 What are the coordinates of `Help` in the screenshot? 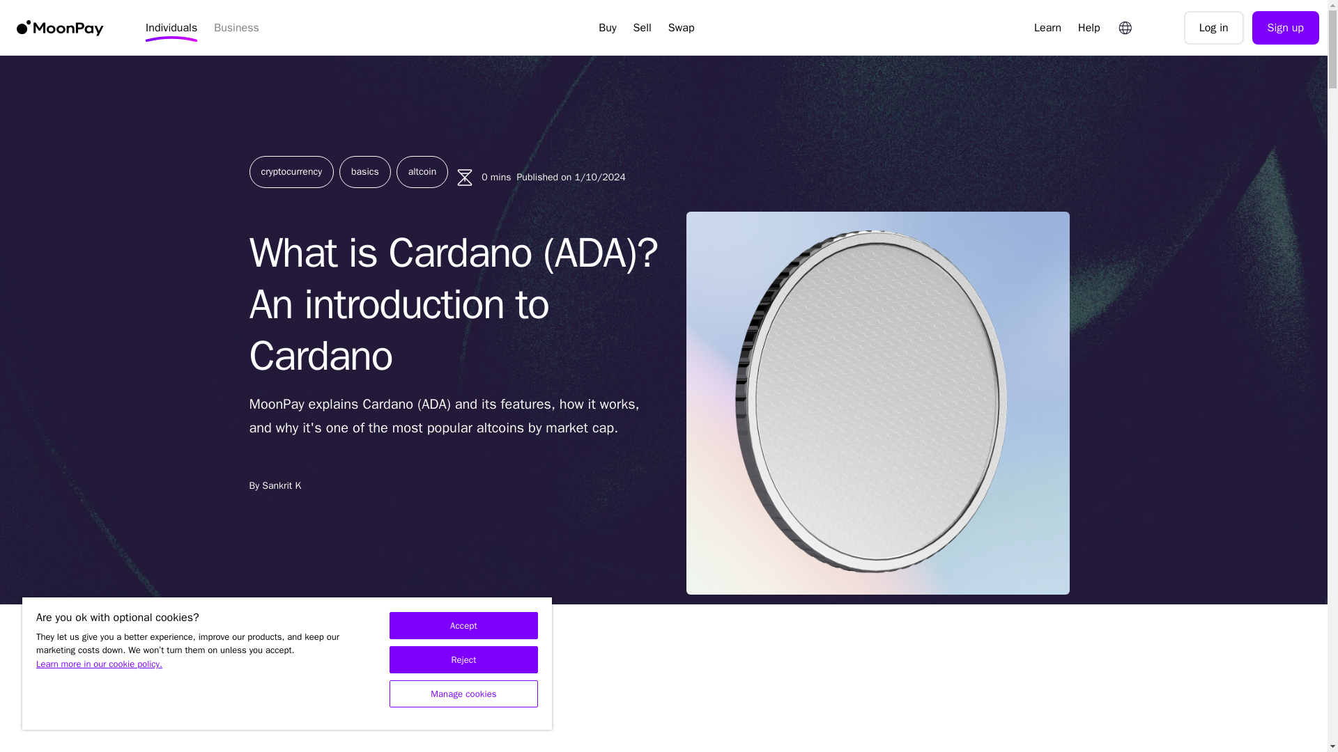 It's located at (1089, 28).